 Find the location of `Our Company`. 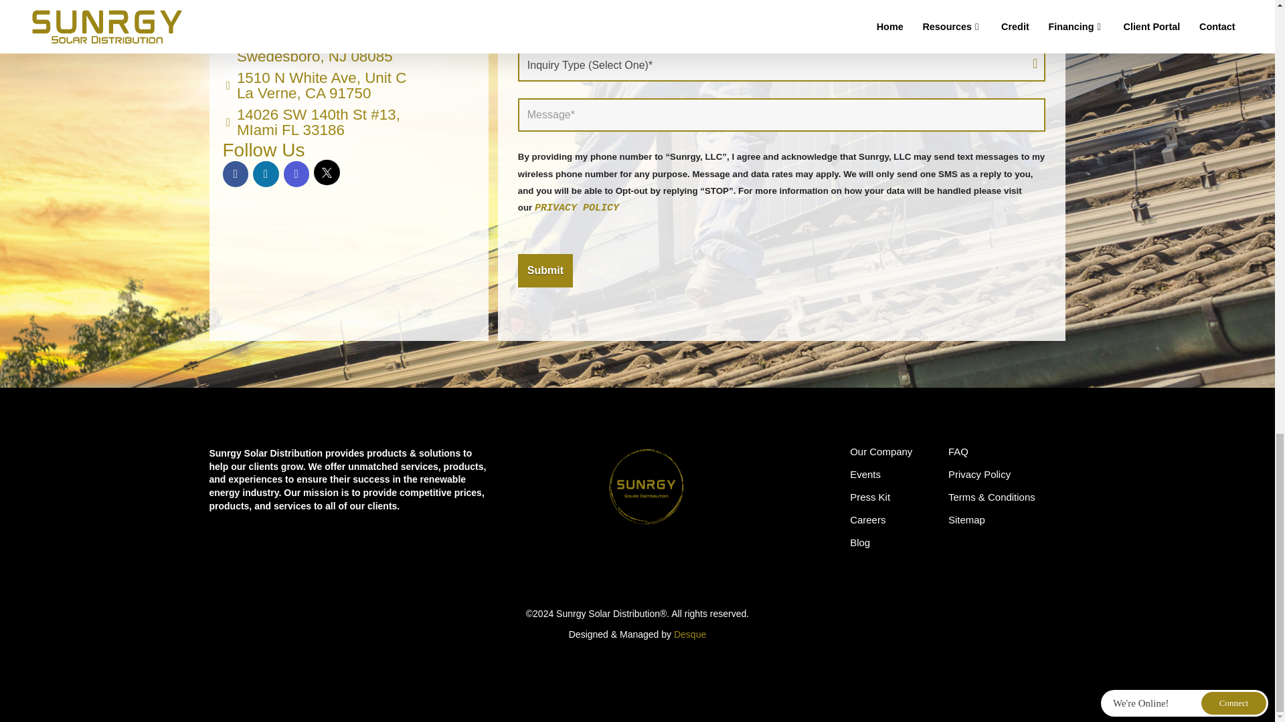

Our Company is located at coordinates (577, 208).